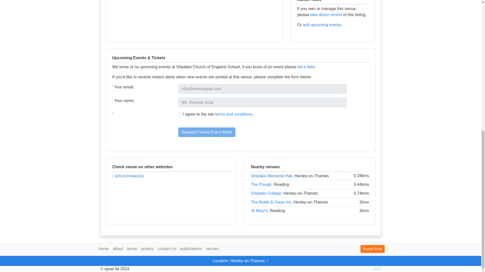 The width and height of the screenshot is (485, 272). What do you see at coordinates (132, 249) in the screenshot?
I see `terms` at bounding box center [132, 249].